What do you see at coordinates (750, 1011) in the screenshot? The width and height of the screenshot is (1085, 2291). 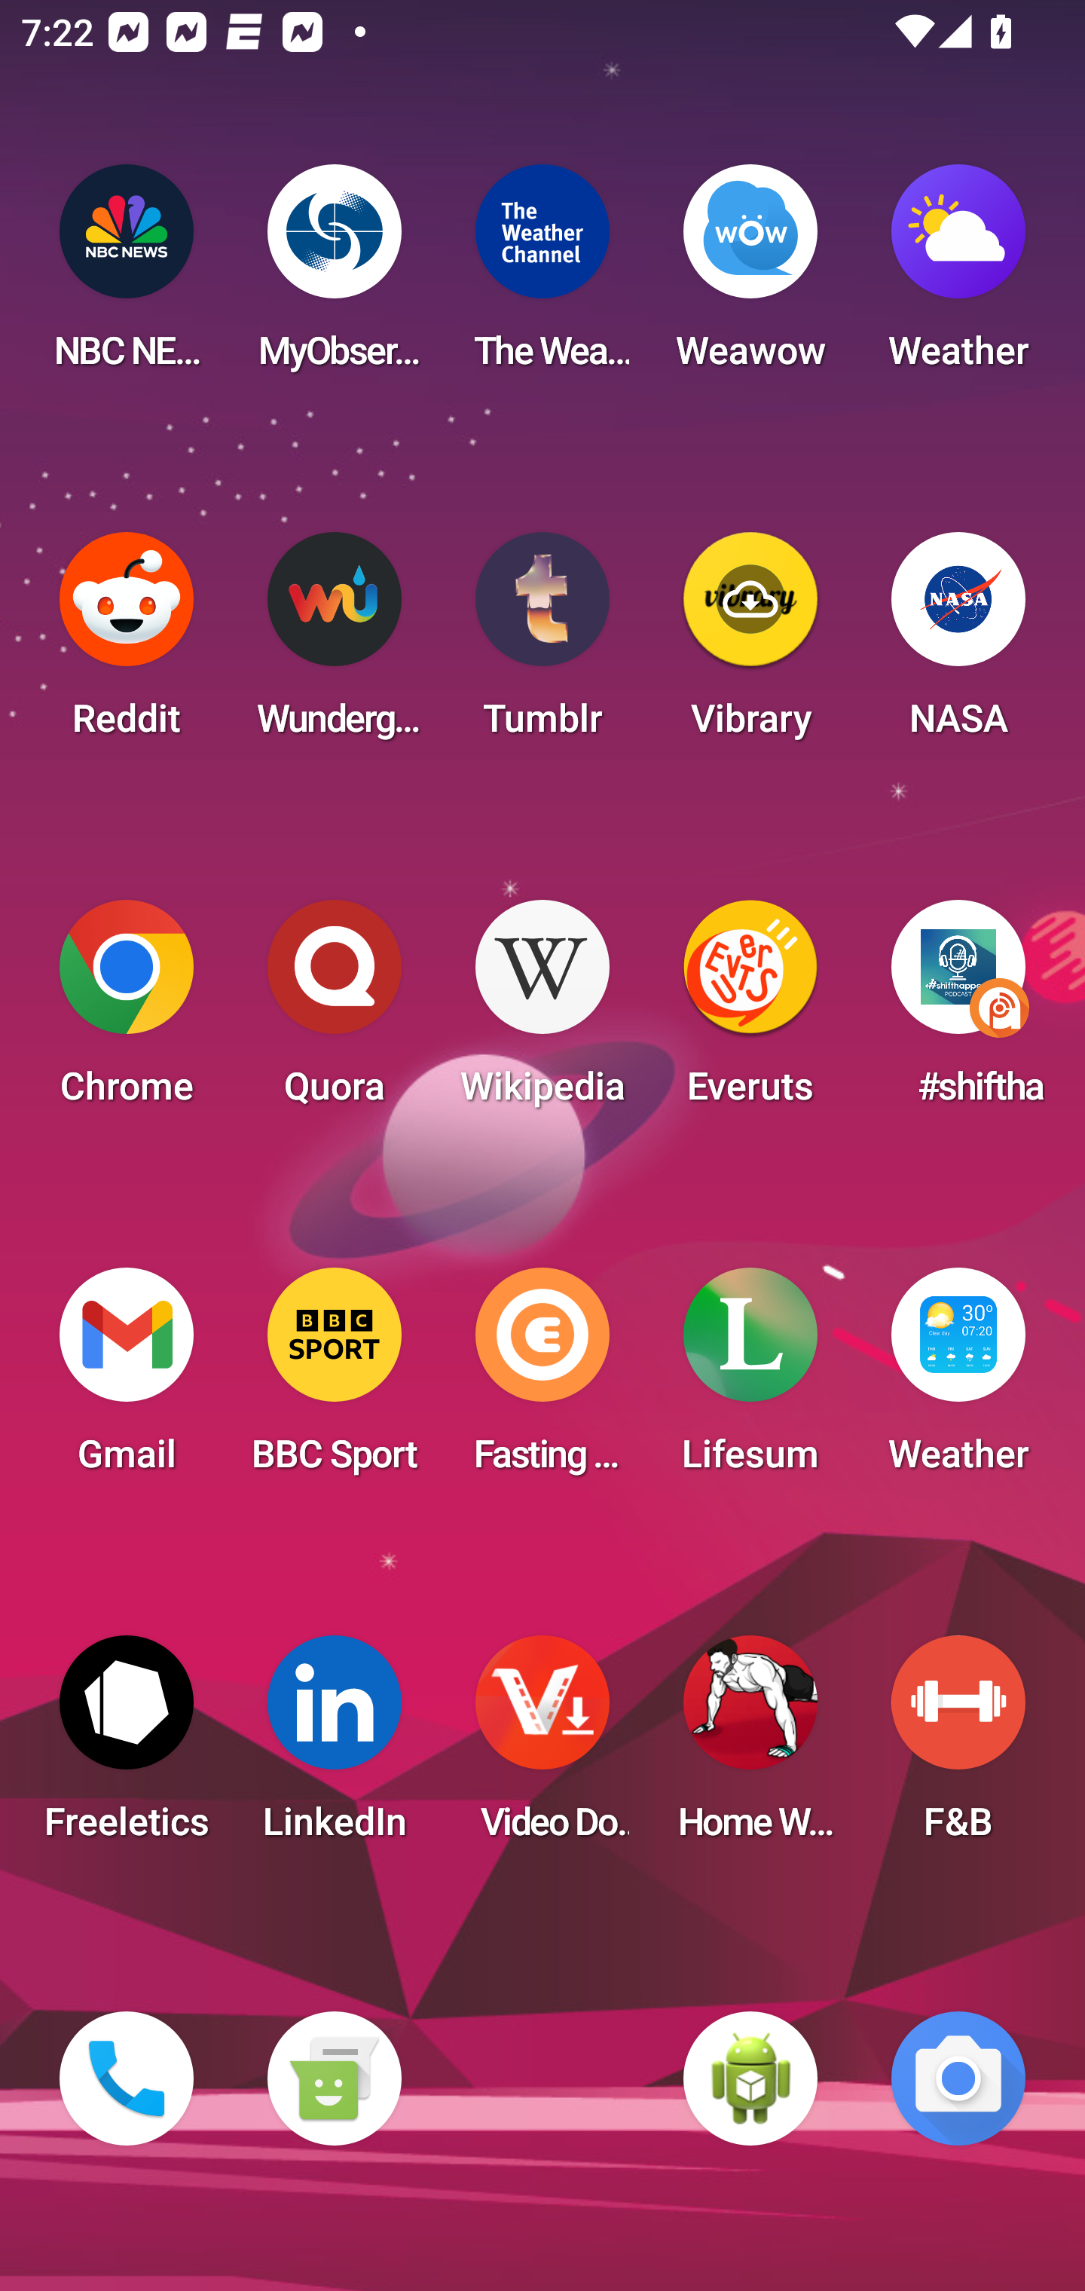 I see `Everuts` at bounding box center [750, 1011].